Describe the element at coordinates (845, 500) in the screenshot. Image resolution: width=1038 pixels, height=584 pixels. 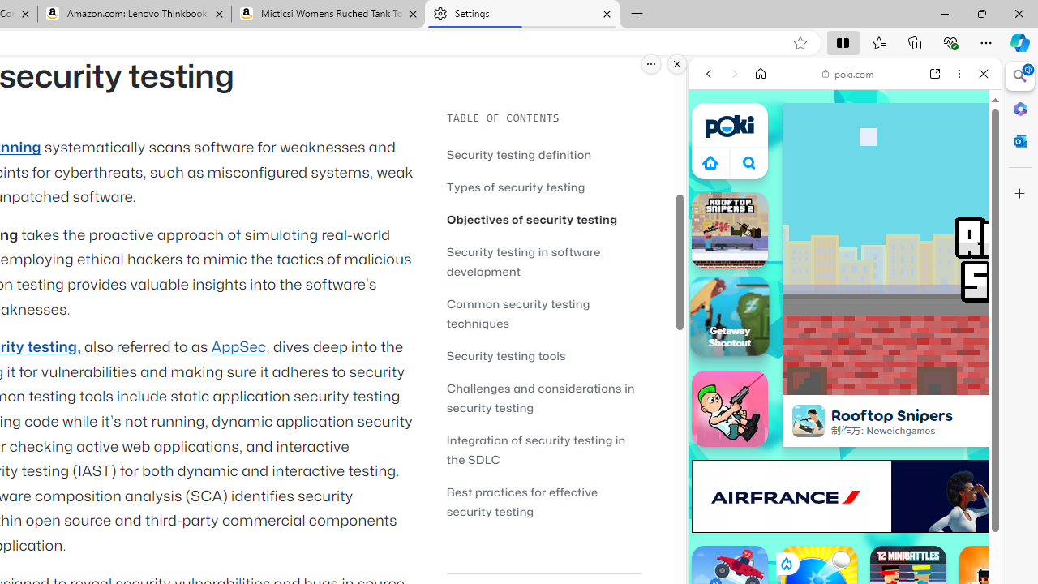
I see `Io Games` at that location.